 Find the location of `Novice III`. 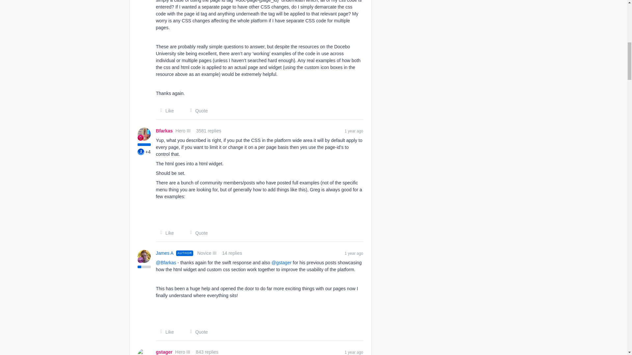

Novice III is located at coordinates (140, 260).